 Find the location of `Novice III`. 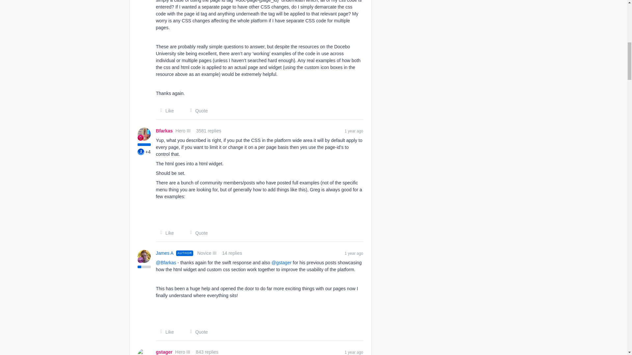

Novice III is located at coordinates (140, 260).